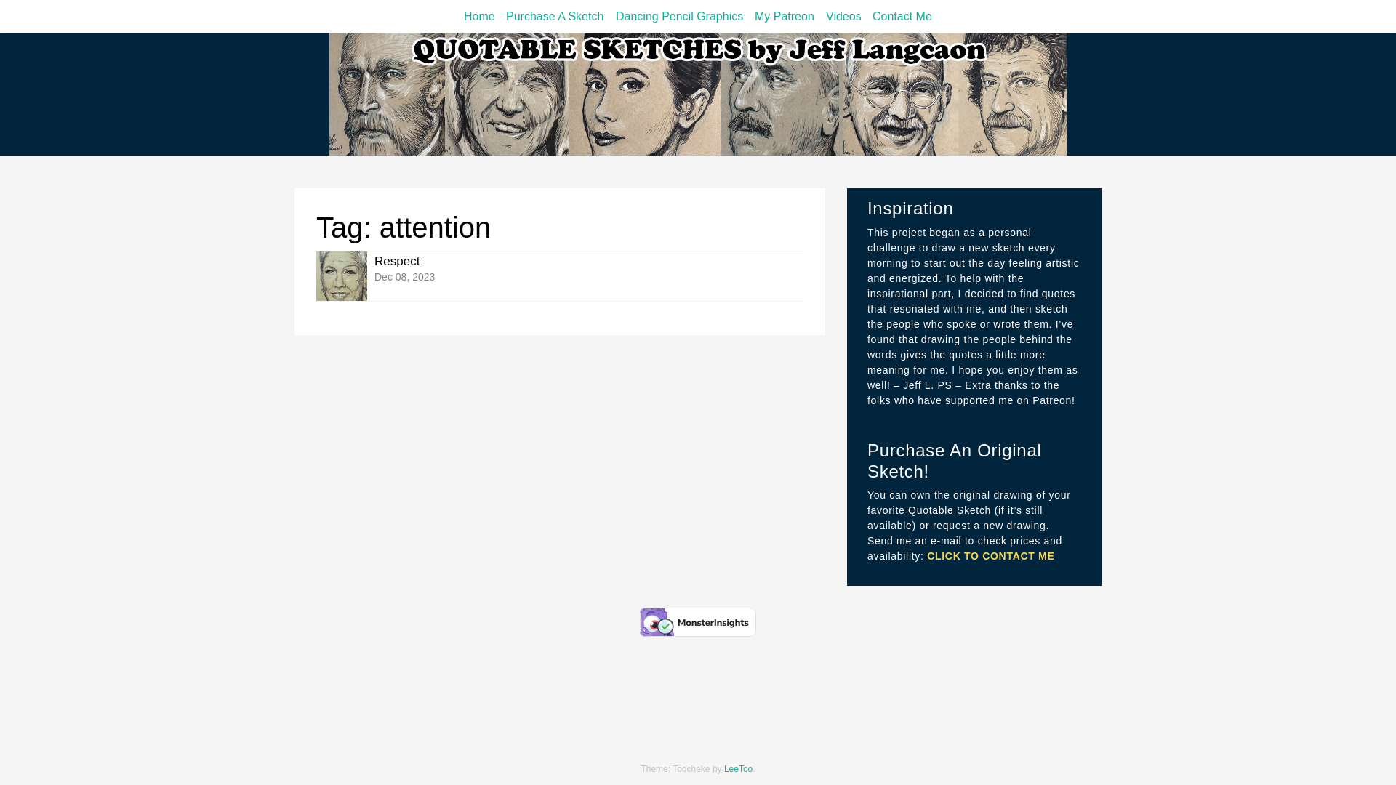 The height and width of the screenshot is (785, 1396). What do you see at coordinates (679, 16) in the screenshot?
I see `CLICK TO CONTACT ME` at bounding box center [679, 16].